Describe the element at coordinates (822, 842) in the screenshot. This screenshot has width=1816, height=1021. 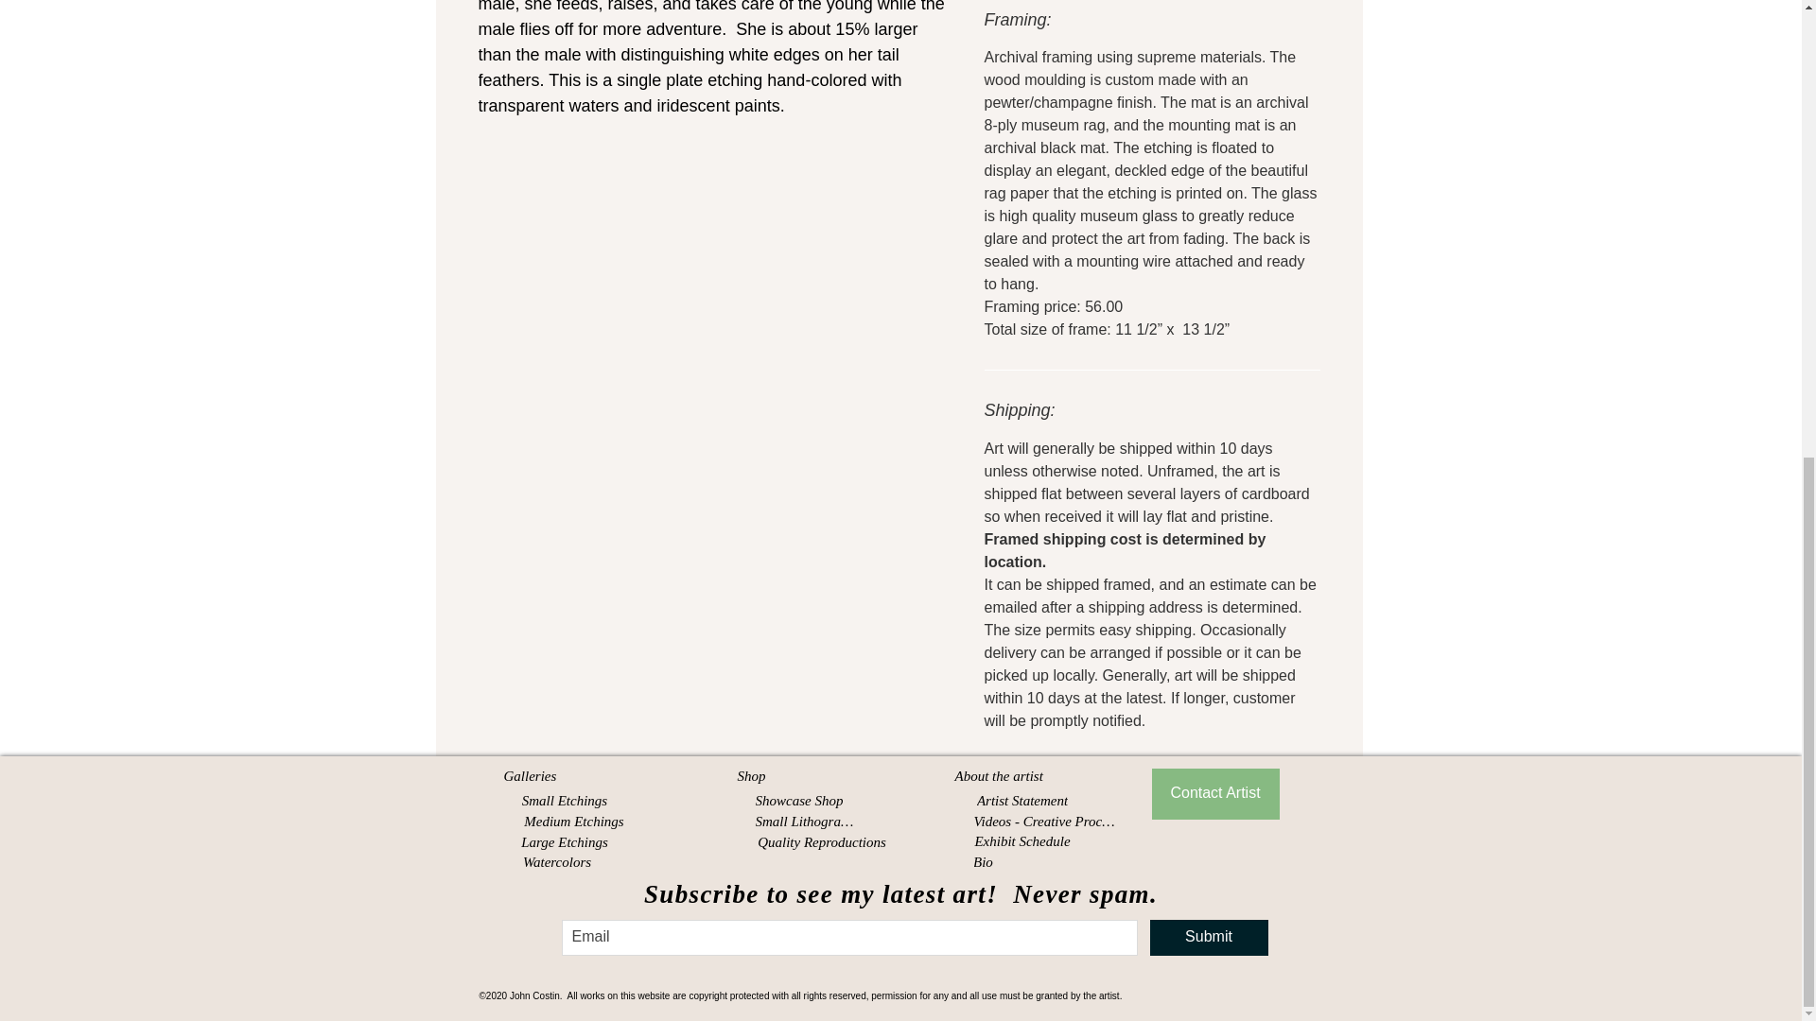
I see `Quality Reproductions` at that location.